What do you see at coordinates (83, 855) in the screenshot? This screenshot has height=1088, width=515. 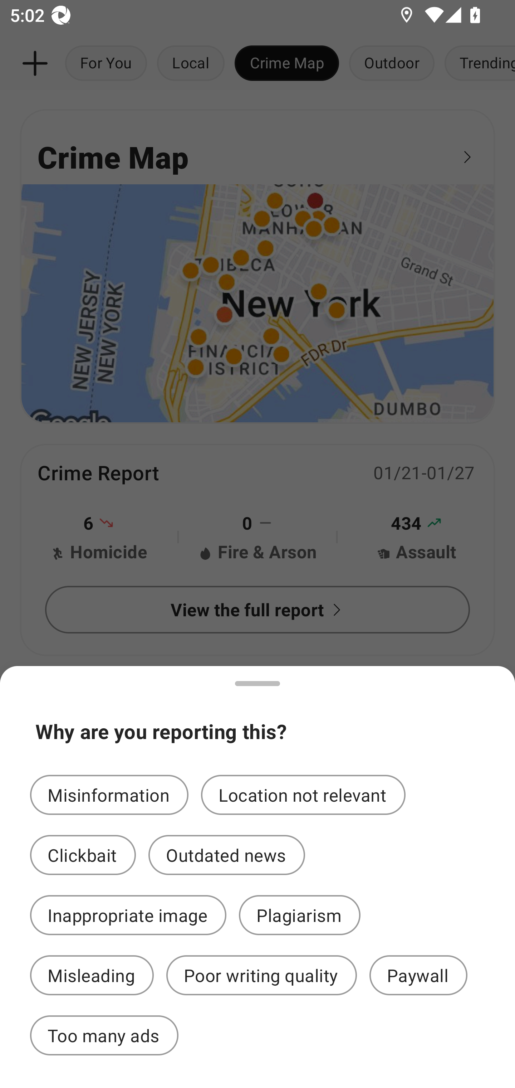 I see `Clickbait` at bounding box center [83, 855].